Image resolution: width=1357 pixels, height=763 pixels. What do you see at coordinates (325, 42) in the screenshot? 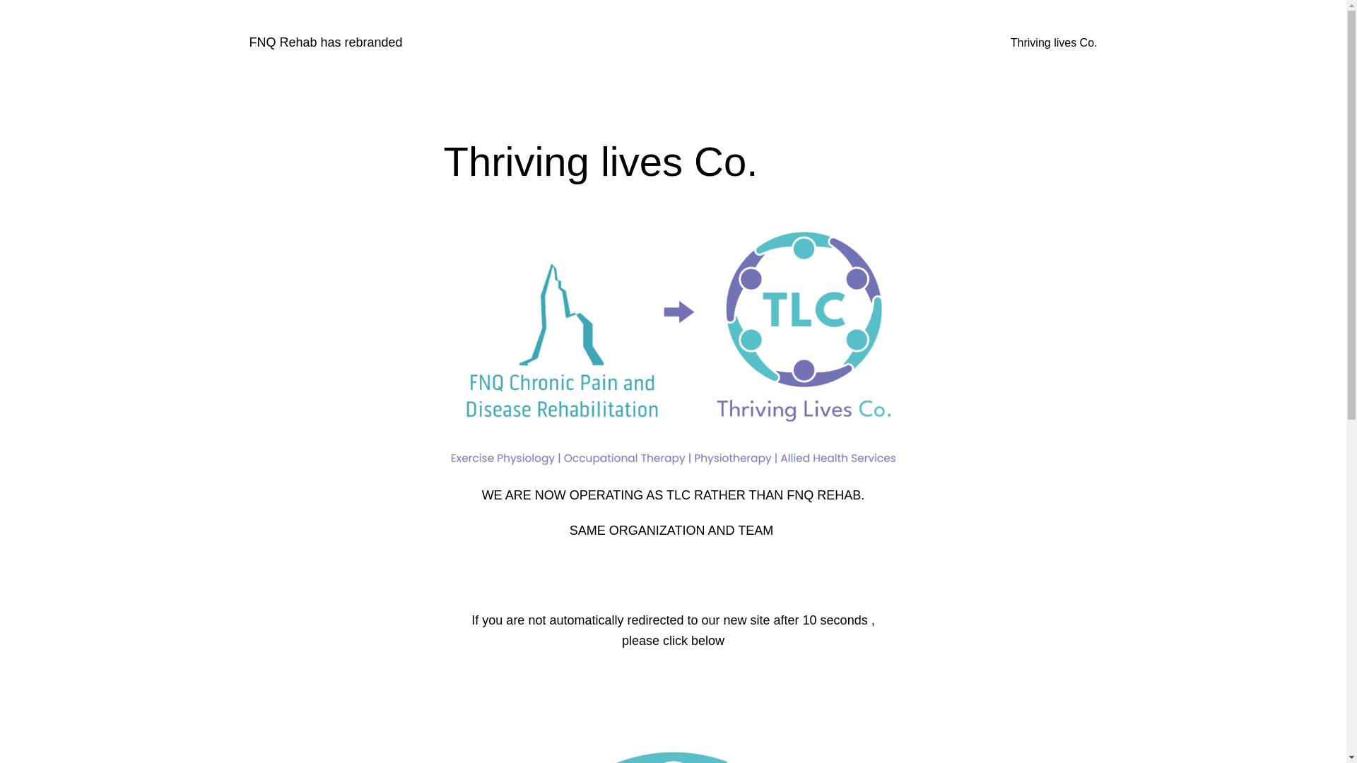
I see `FNQ Rehab has rebranded` at bounding box center [325, 42].